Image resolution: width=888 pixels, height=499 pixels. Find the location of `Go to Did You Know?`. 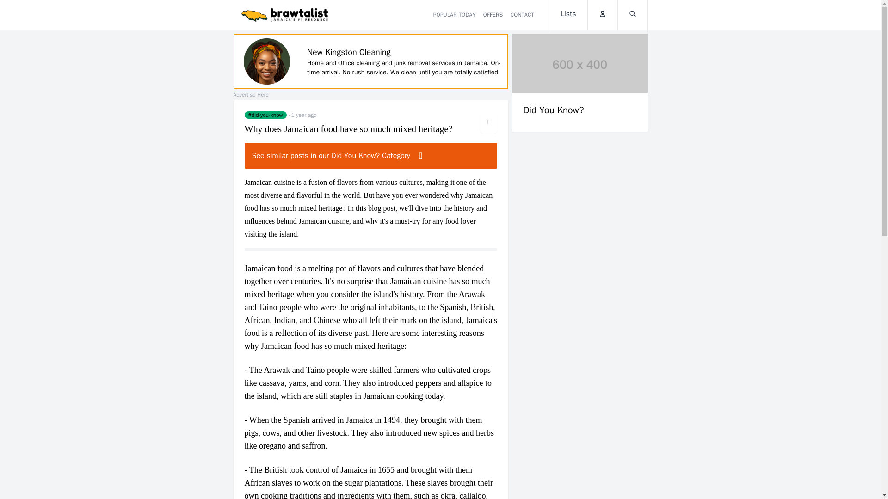

Go to Did You Know? is located at coordinates (265, 115).